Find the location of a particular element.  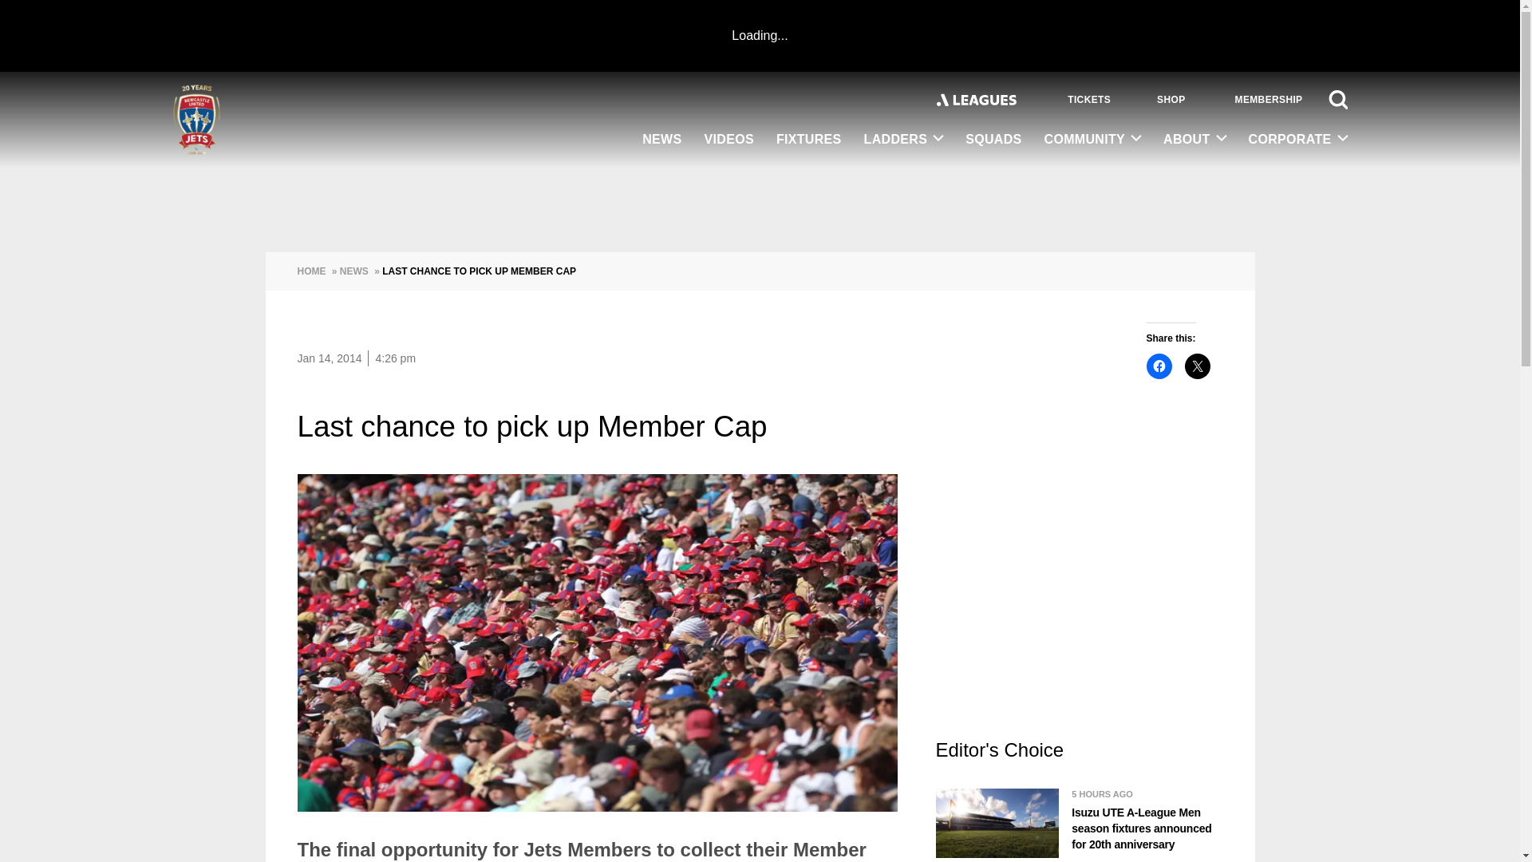

LADDERS is located at coordinates (903, 140).